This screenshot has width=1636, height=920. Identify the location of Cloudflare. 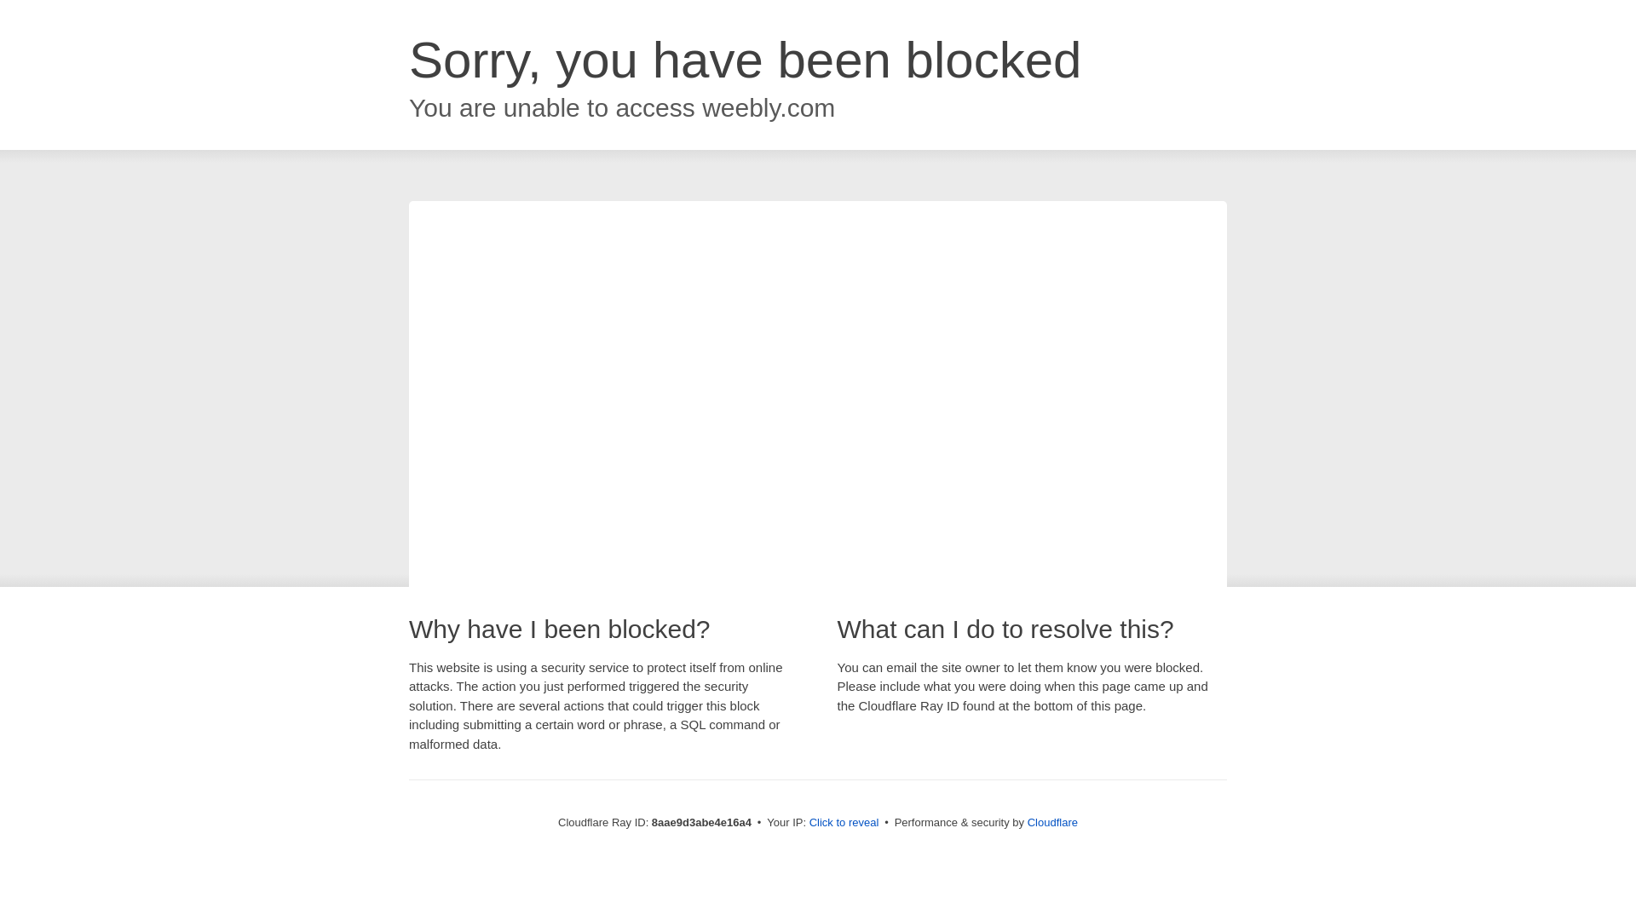
(1052, 822).